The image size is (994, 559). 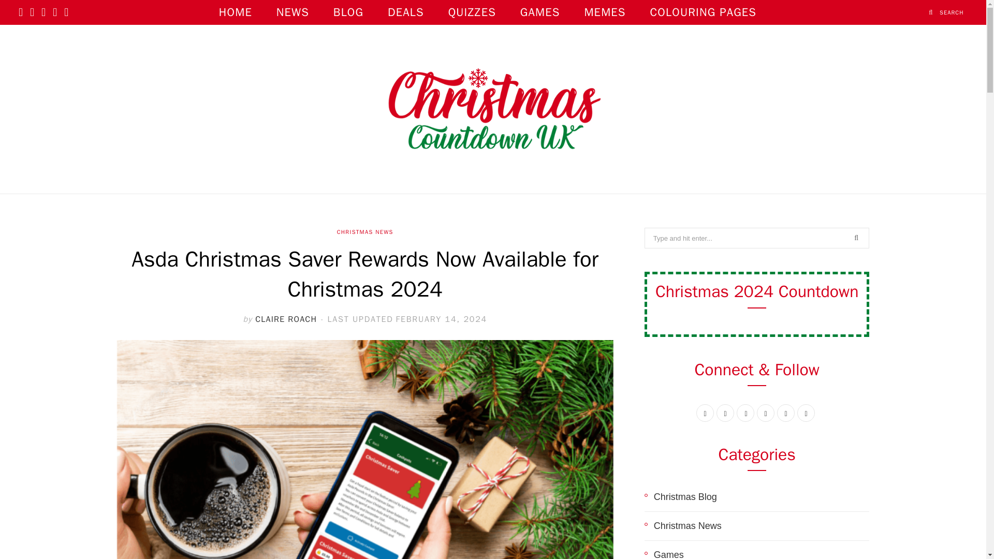 What do you see at coordinates (365, 232) in the screenshot?
I see `CHRISTMAS NEWS` at bounding box center [365, 232].